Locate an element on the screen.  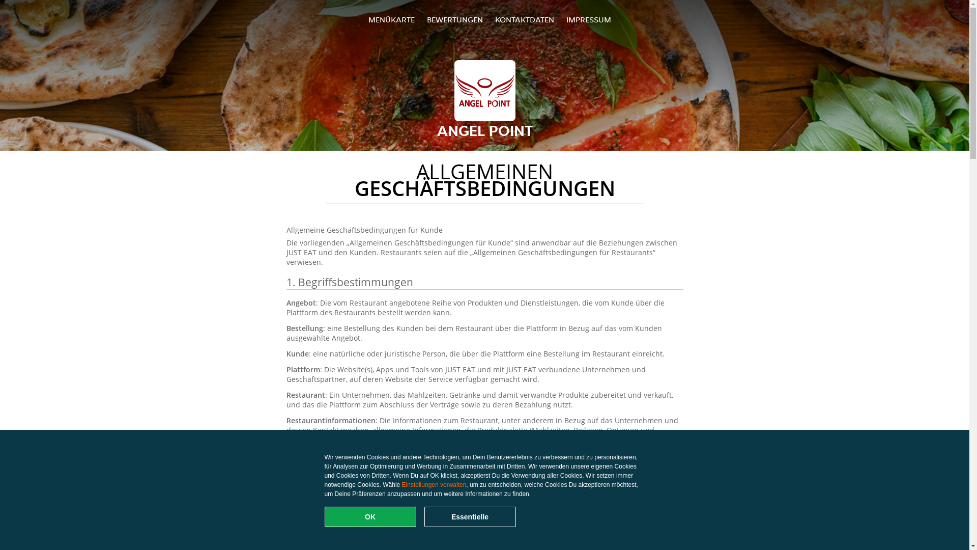
Essentielle is located at coordinates (470, 517).